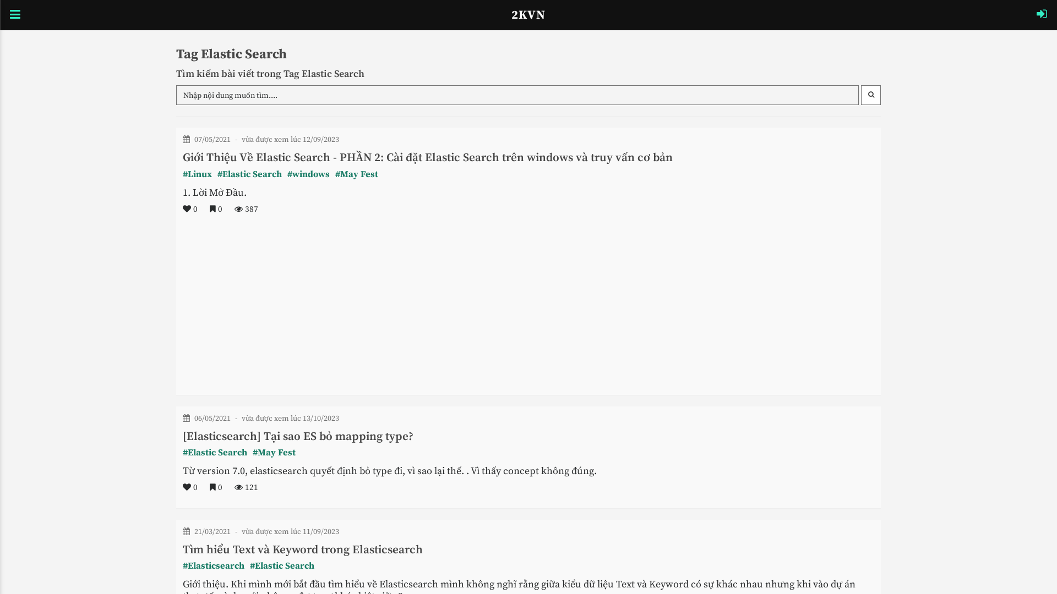 The width and height of the screenshot is (1057, 594). Describe the element at coordinates (214, 566) in the screenshot. I see `#Elasticsearch` at that location.